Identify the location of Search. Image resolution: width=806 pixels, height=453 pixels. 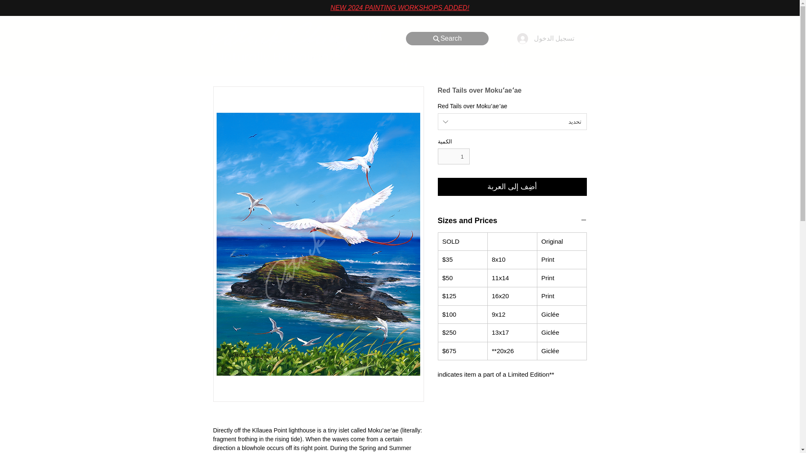
(447, 39).